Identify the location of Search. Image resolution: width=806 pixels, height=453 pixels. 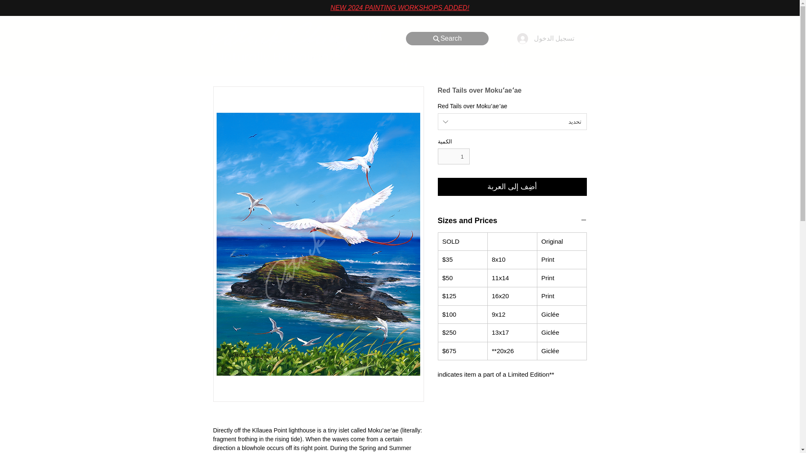
(447, 39).